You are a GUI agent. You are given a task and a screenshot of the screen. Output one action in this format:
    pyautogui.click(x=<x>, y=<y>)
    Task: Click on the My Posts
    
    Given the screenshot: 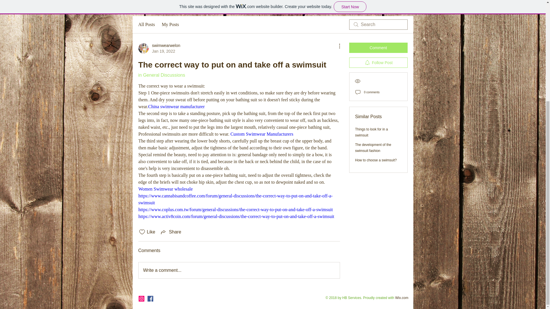 What is the action you would take?
    pyautogui.click(x=171, y=232)
    